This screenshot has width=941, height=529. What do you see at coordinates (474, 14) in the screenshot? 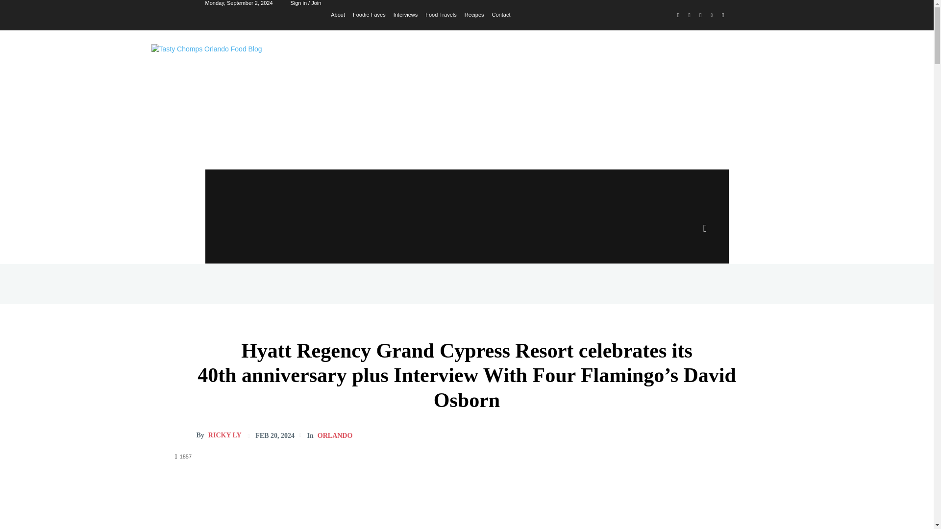
I see `Recipes` at bounding box center [474, 14].